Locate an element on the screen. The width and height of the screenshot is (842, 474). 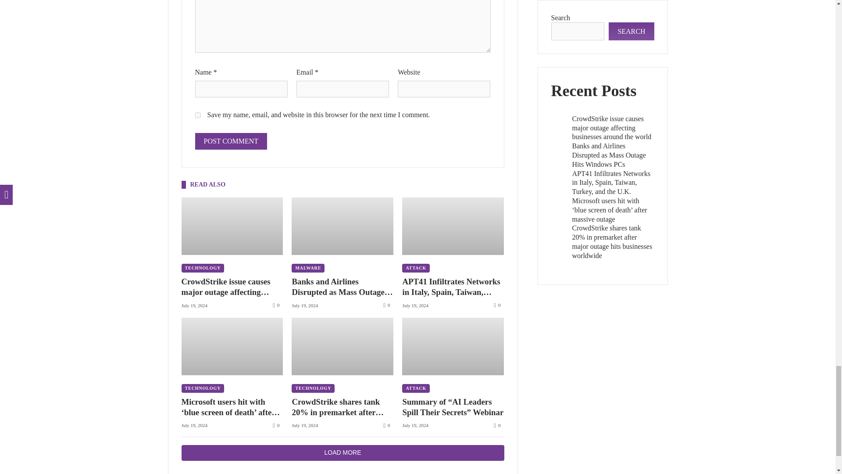
Post Comment is located at coordinates (231, 141).